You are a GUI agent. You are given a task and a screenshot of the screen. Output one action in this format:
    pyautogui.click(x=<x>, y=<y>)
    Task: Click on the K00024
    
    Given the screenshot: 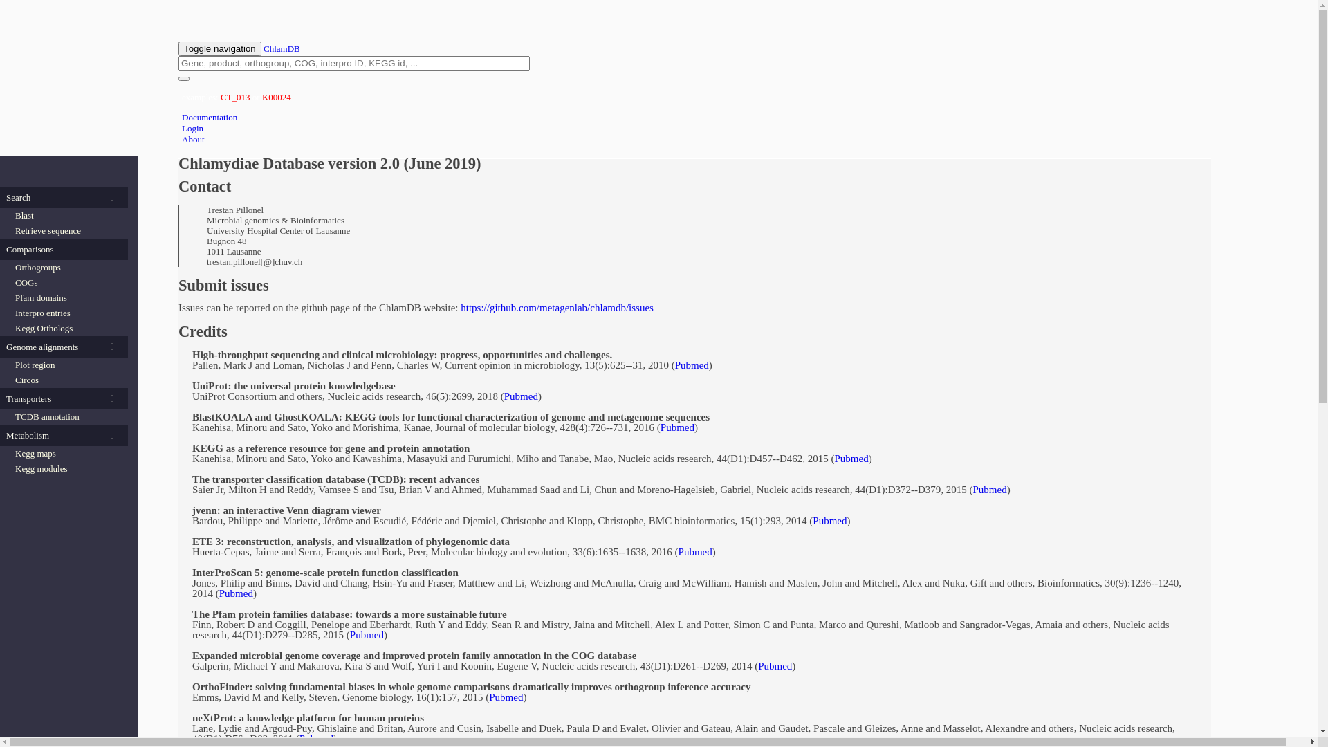 What is the action you would take?
    pyautogui.click(x=277, y=97)
    